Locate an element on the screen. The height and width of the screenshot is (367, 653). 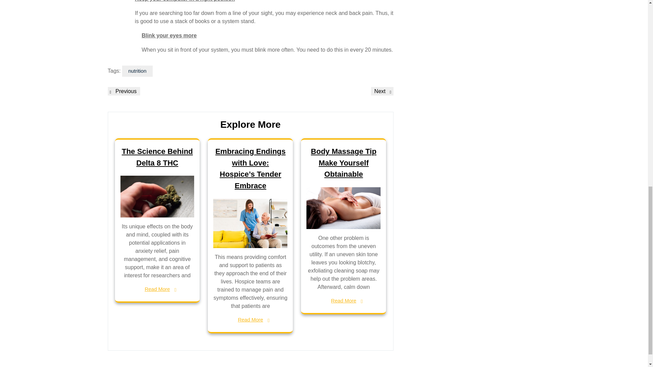
nutrition is located at coordinates (382, 91).